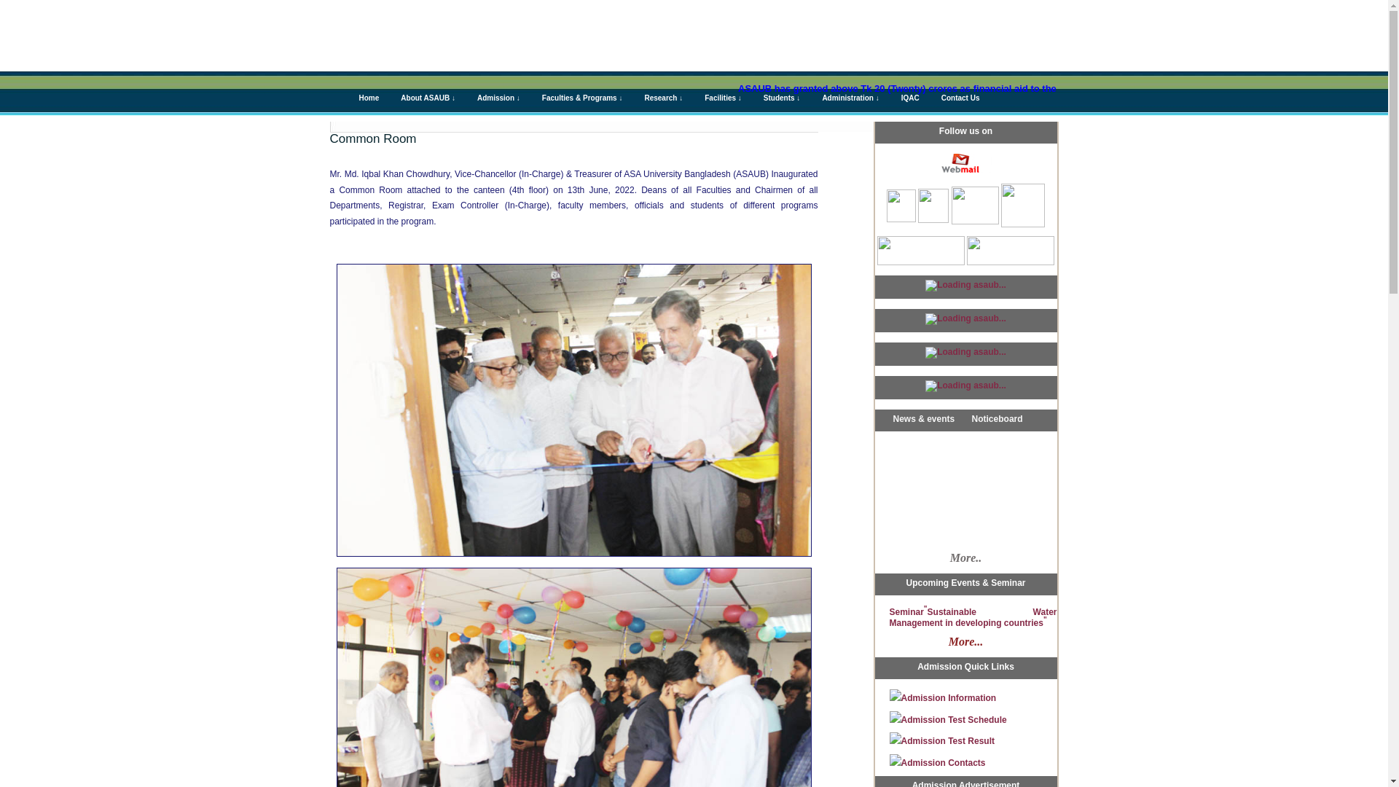  What do you see at coordinates (998, 419) in the screenshot?
I see `Noticeboard` at bounding box center [998, 419].